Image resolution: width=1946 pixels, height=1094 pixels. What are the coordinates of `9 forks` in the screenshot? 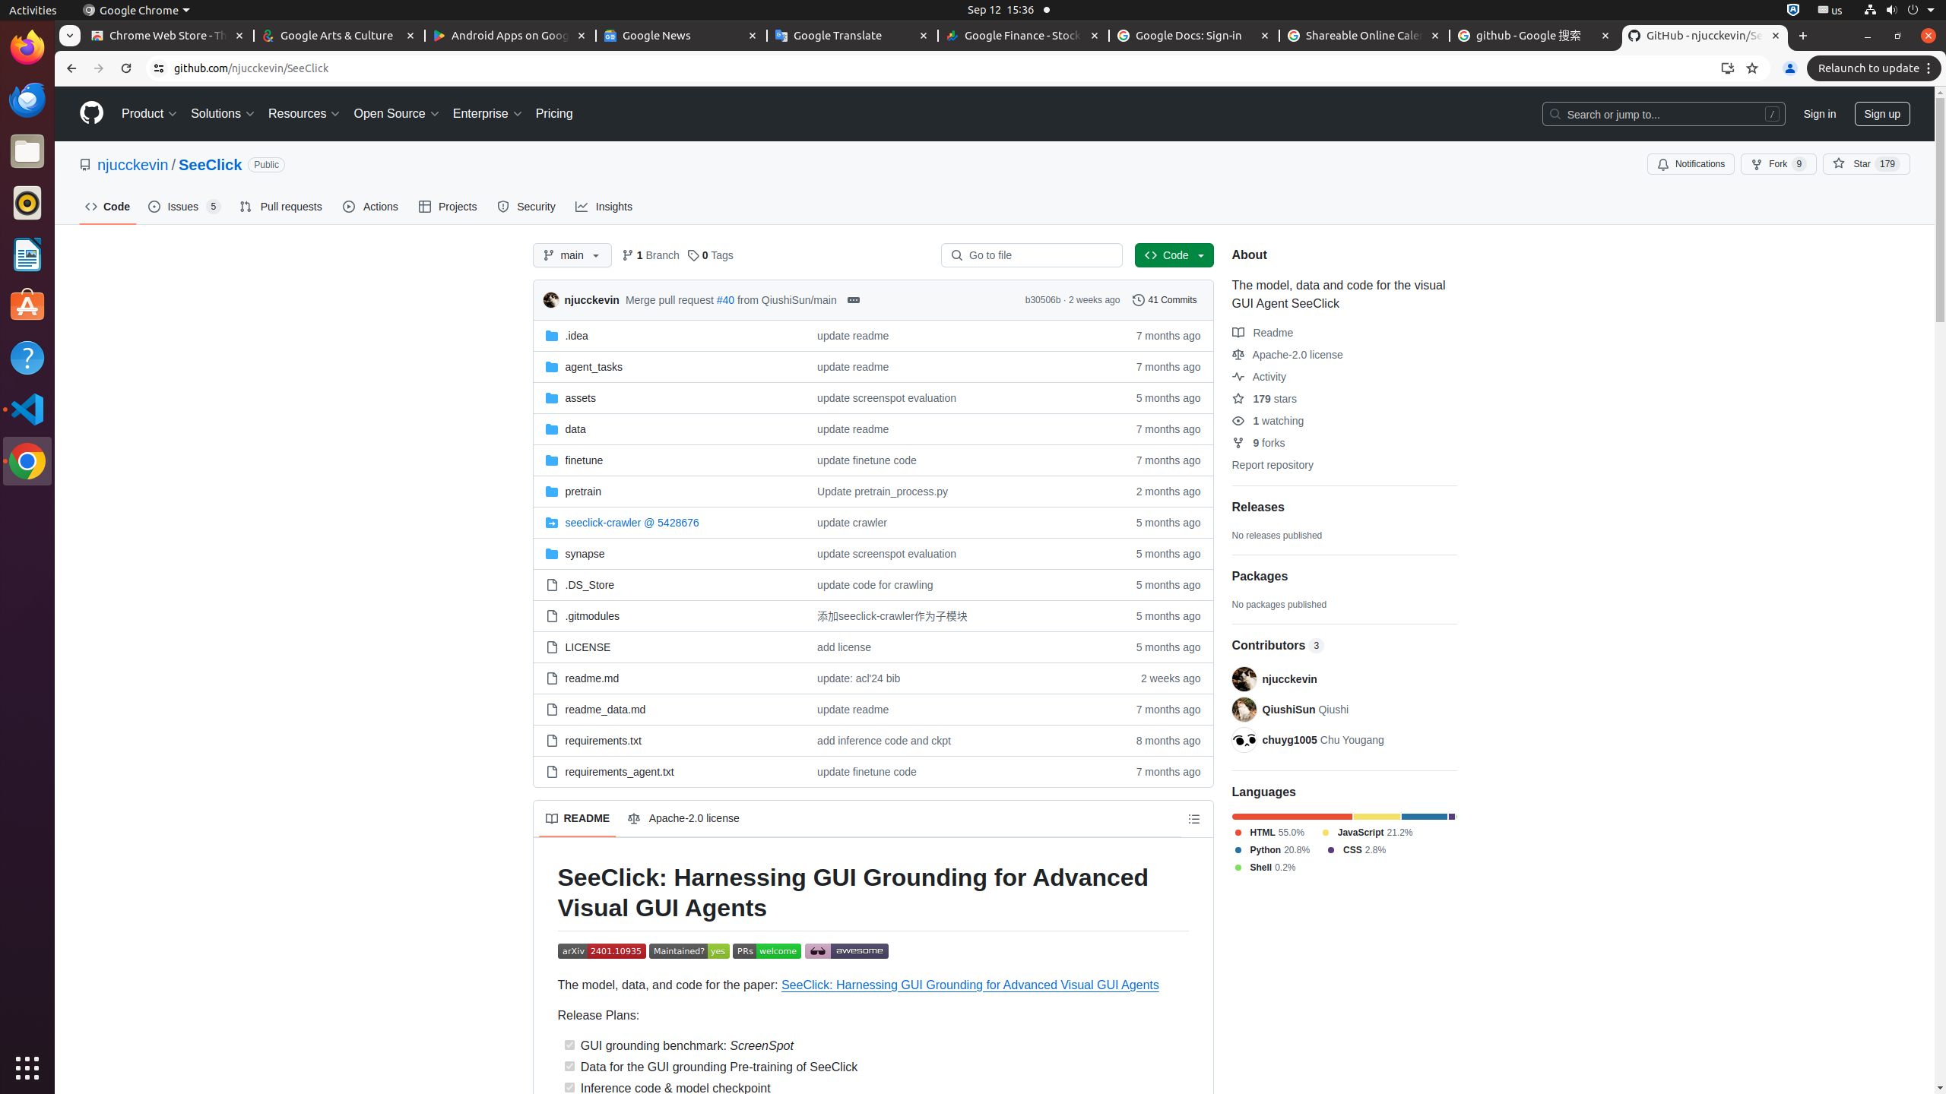 It's located at (1259, 443).